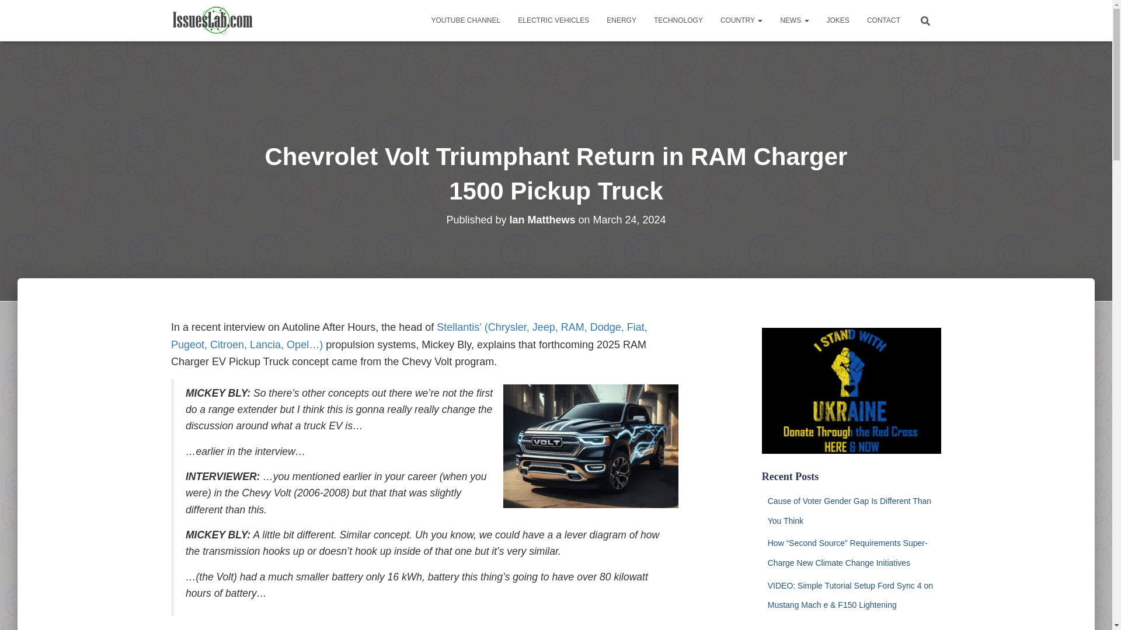  Describe the element at coordinates (466, 20) in the screenshot. I see `YOUTUBE CHANNEL` at that location.